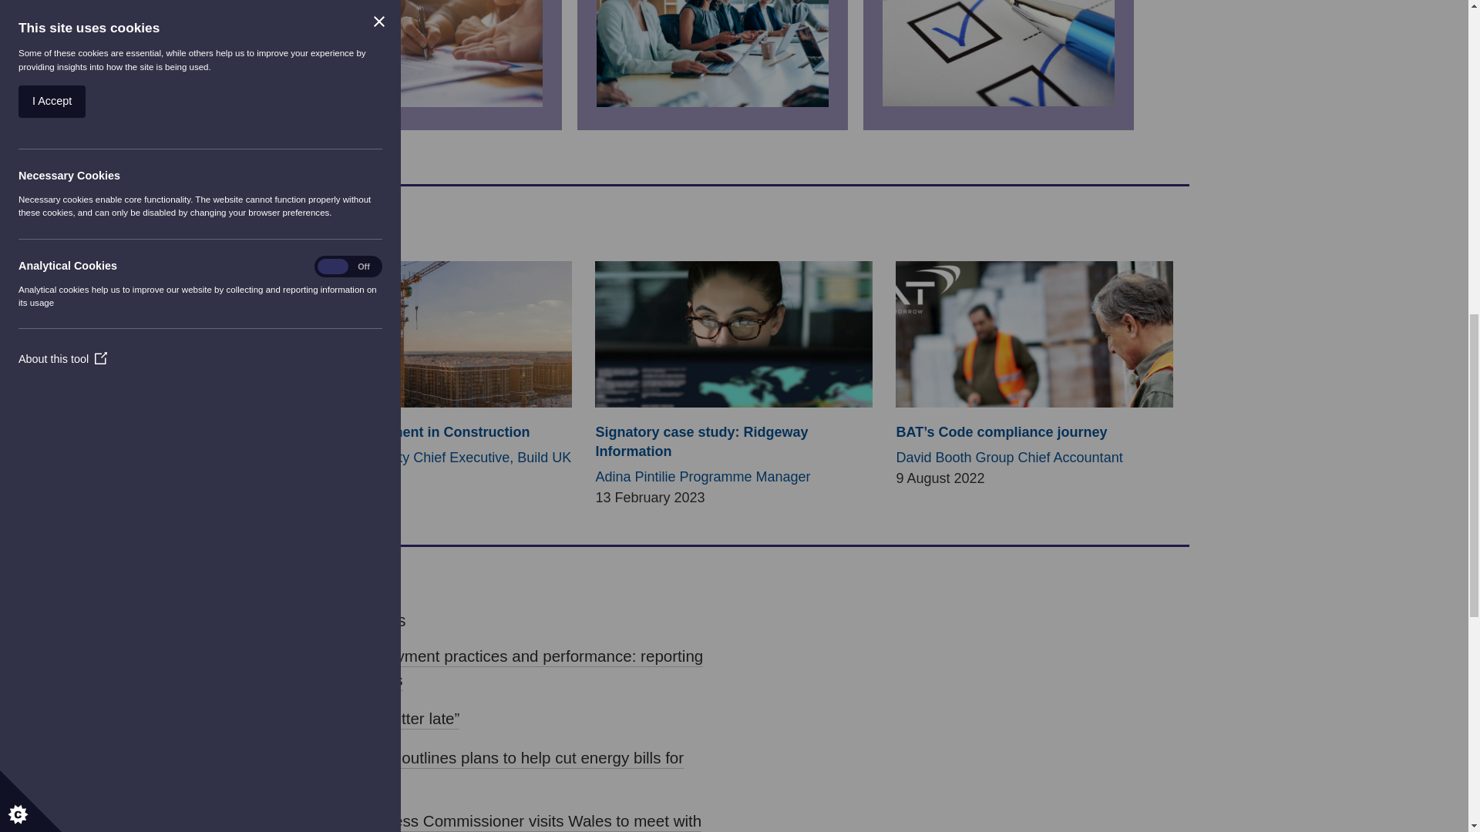 The width and height of the screenshot is (1480, 832). Describe the element at coordinates (412, 431) in the screenshot. I see `Improving Payment in Construction` at that location.